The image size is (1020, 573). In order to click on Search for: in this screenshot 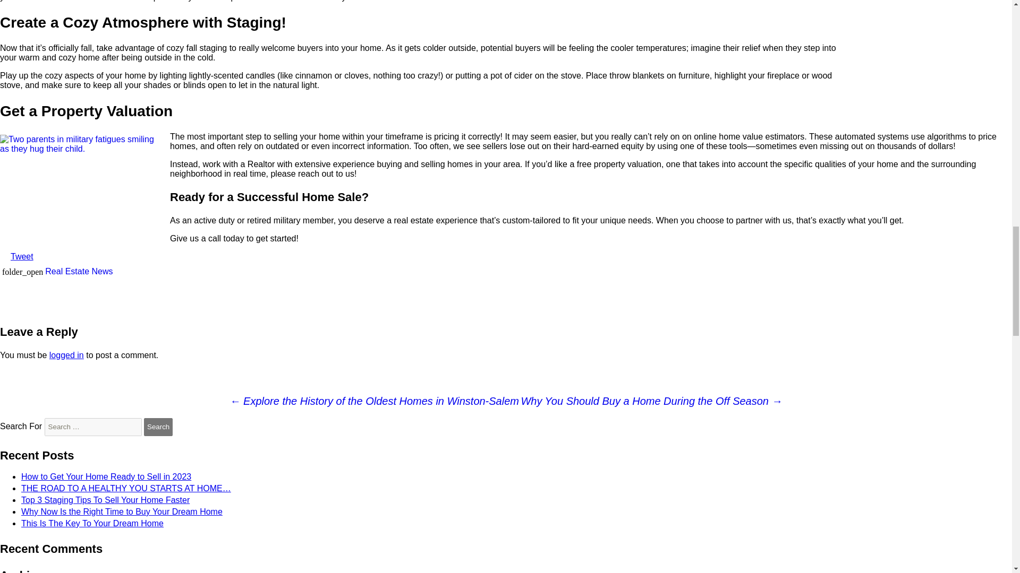, I will do `click(93, 427)`.